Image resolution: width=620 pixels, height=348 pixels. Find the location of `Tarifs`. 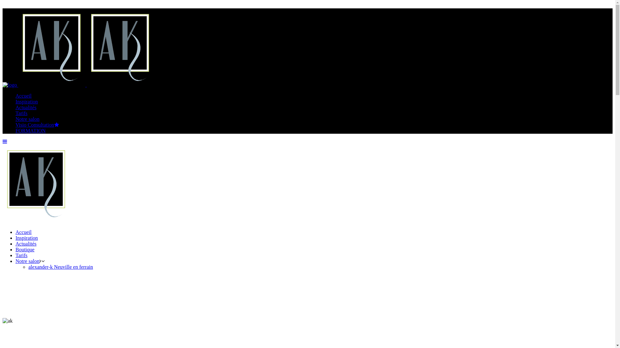

Tarifs is located at coordinates (21, 255).